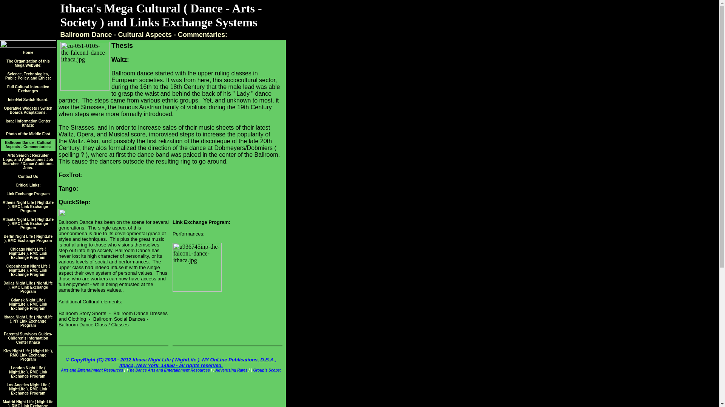 The height and width of the screenshot is (407, 725). I want to click on Photo of the Middle East, so click(28, 133).